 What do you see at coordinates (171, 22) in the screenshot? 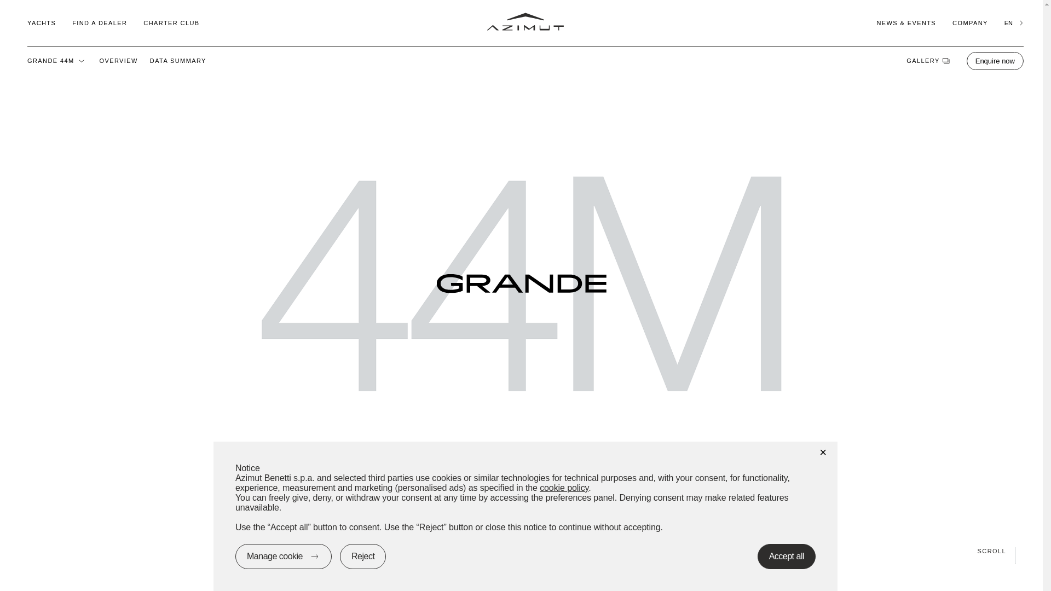
I see `CHARTER CLUB` at bounding box center [171, 22].